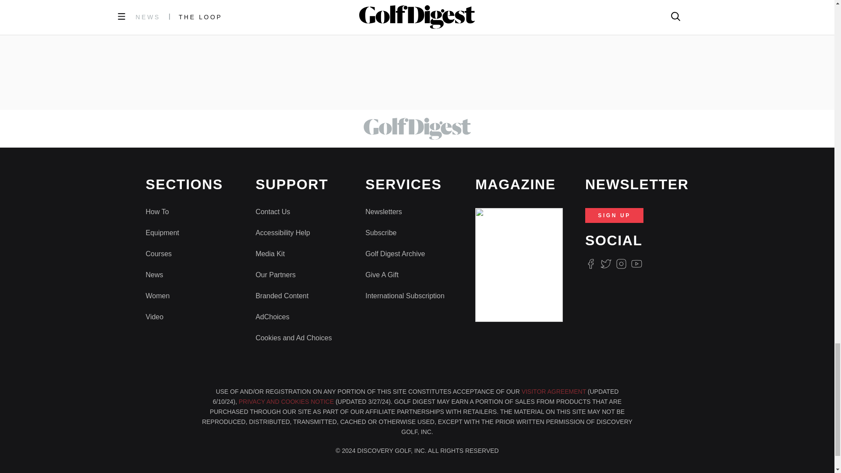 This screenshot has width=841, height=473. What do you see at coordinates (621, 264) in the screenshot?
I see `Instagram Logo` at bounding box center [621, 264].